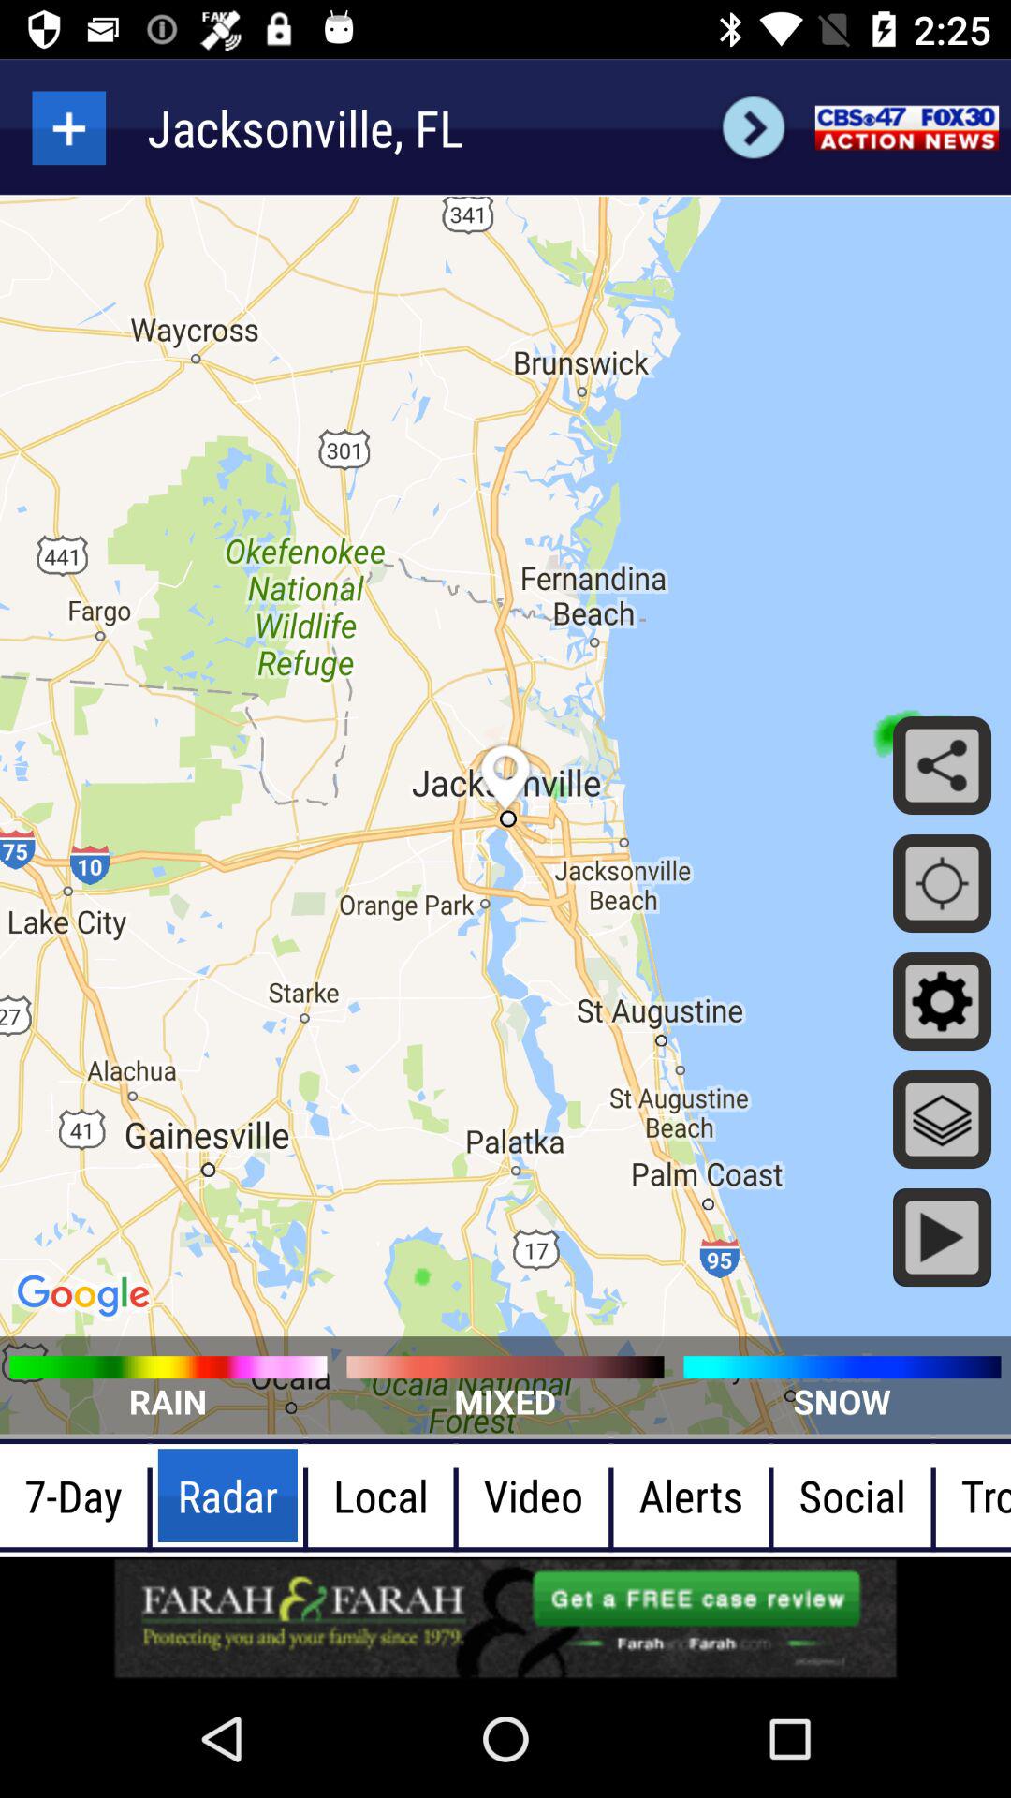  What do you see at coordinates (69, 127) in the screenshot?
I see `add option` at bounding box center [69, 127].